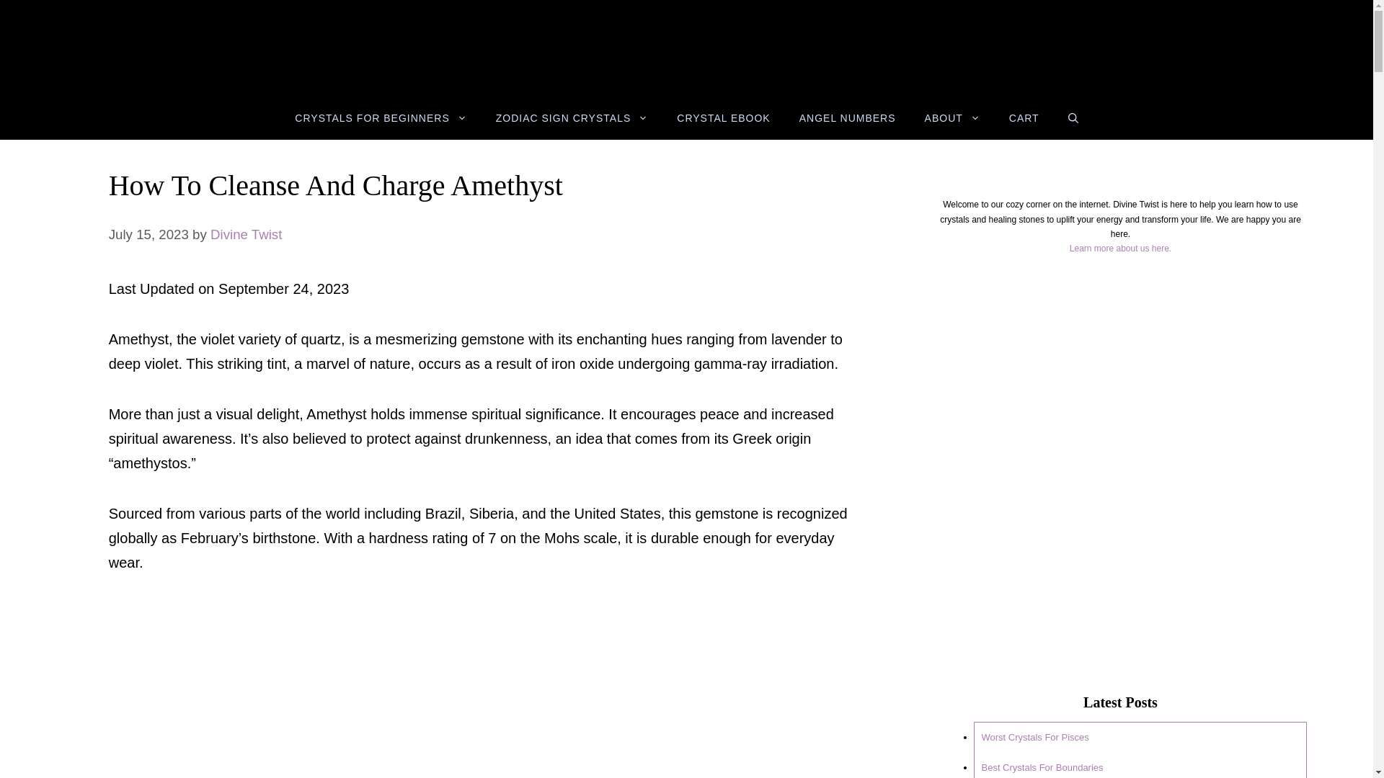 Image resolution: width=1384 pixels, height=778 pixels. What do you see at coordinates (848, 118) in the screenshot?
I see `ANGEL NUMBERS` at bounding box center [848, 118].